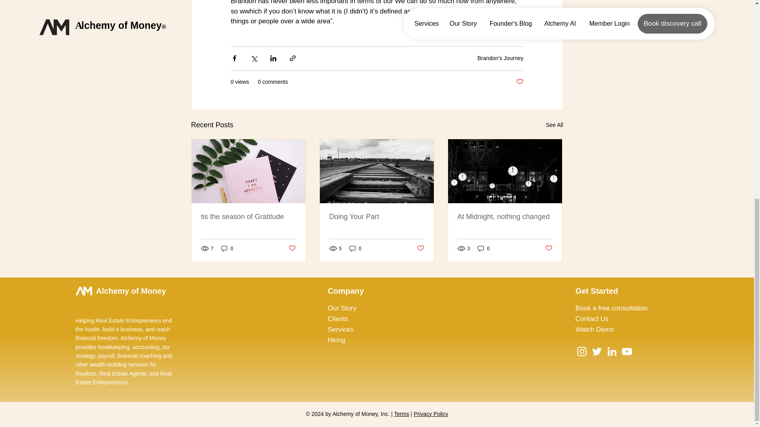 This screenshot has width=760, height=427. Describe the element at coordinates (484, 248) in the screenshot. I see `0` at that location.